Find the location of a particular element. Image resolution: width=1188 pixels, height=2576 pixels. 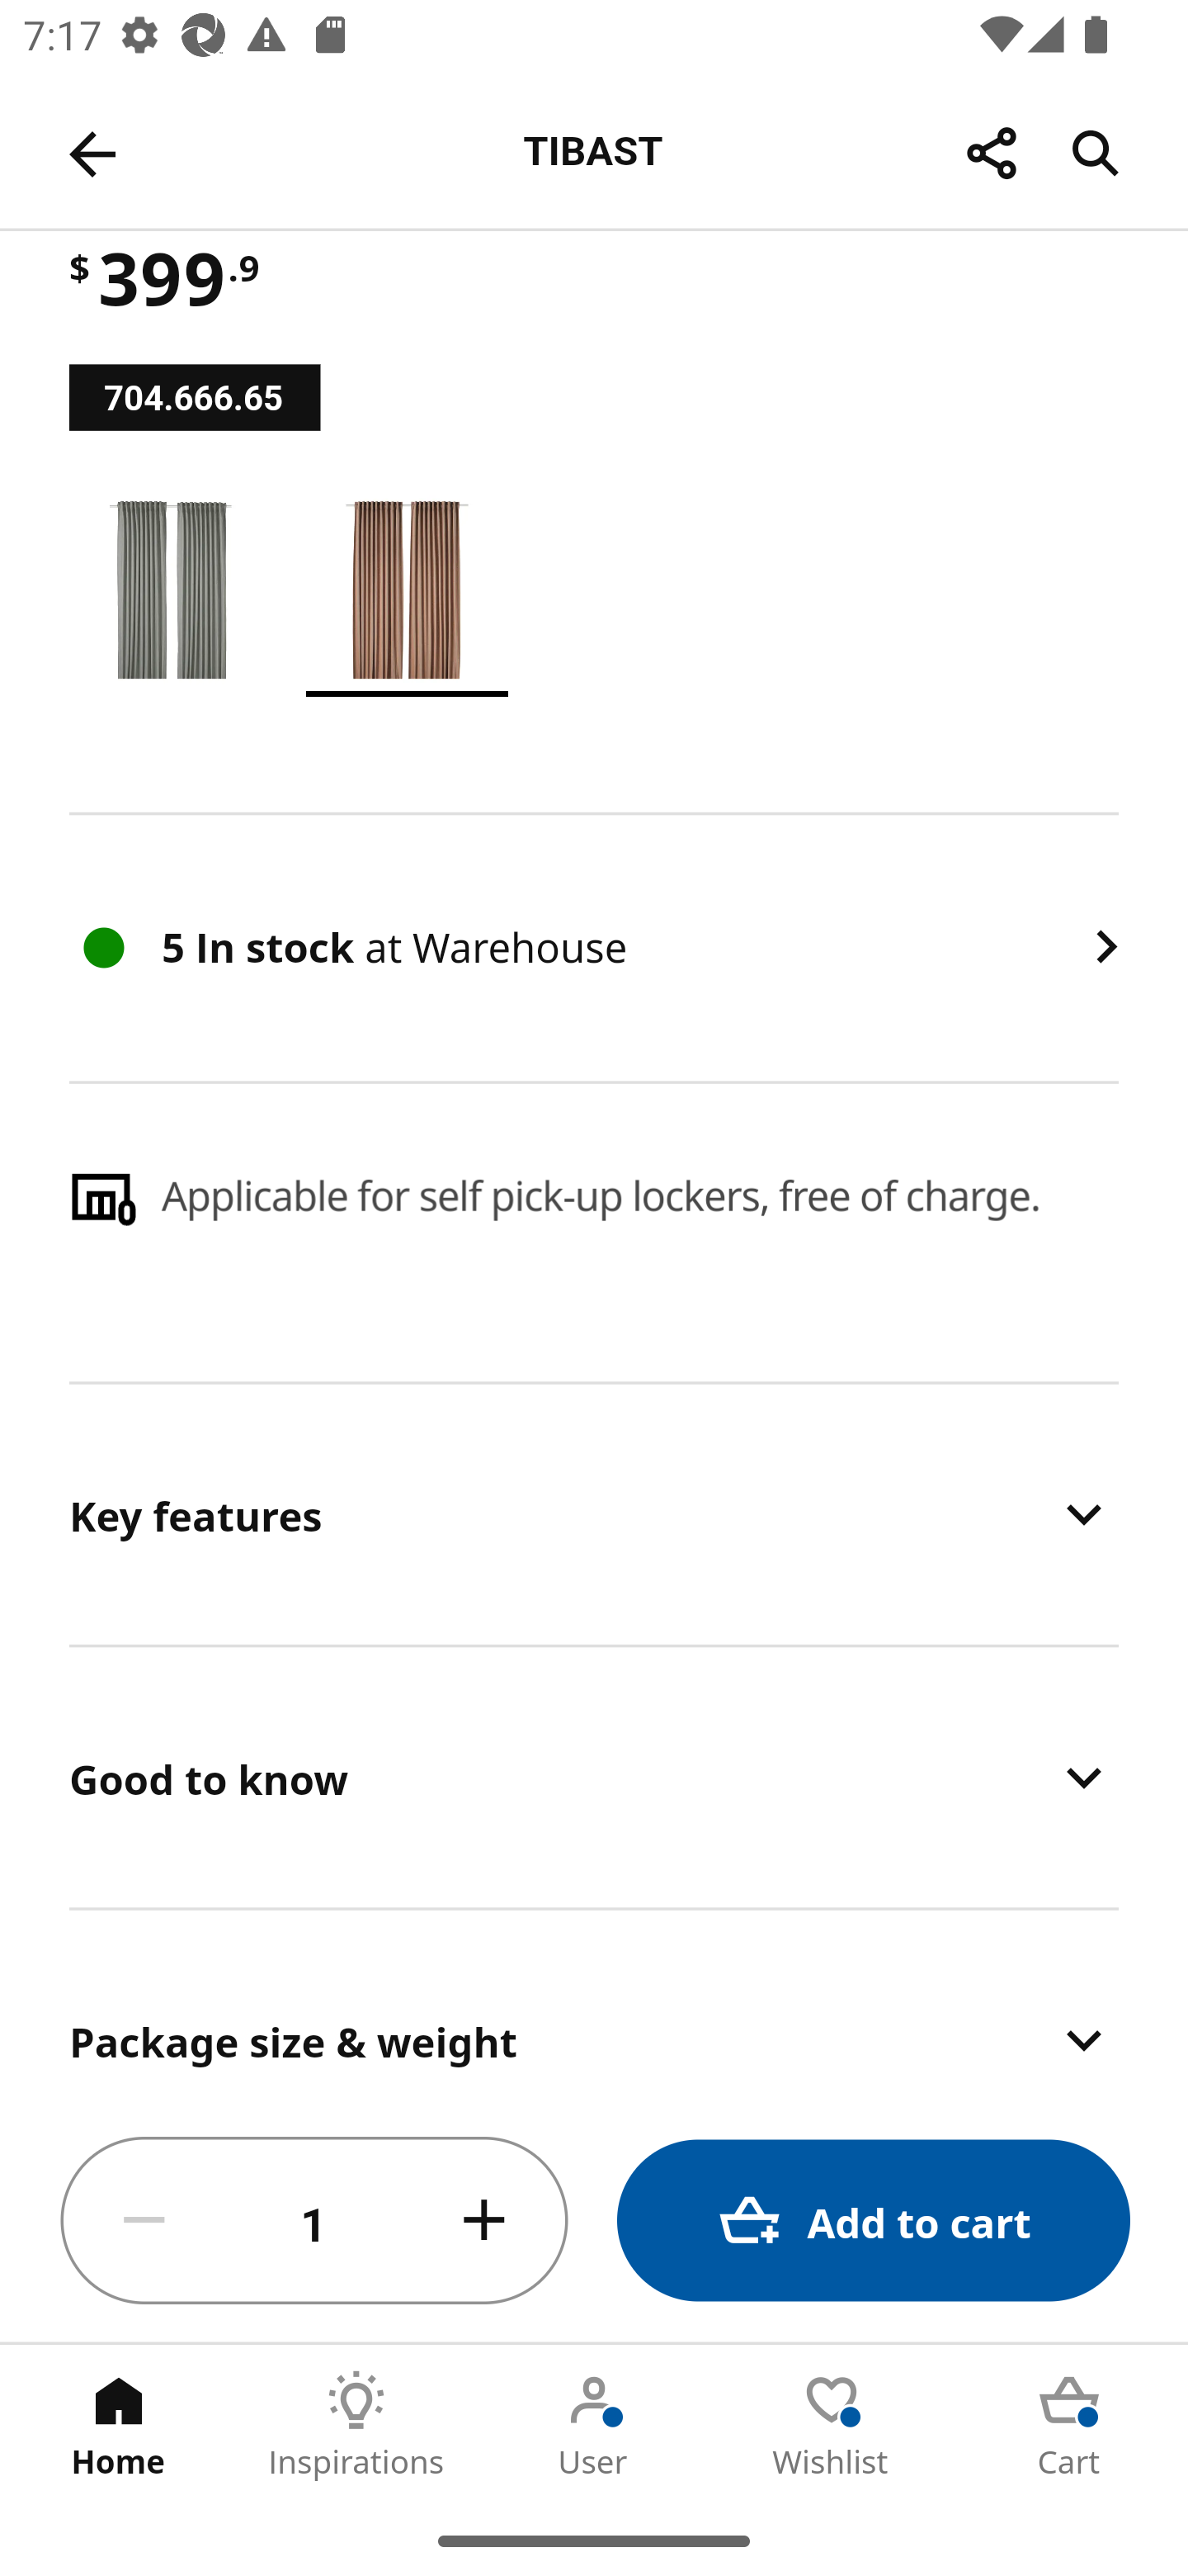

Inspirations
Tab 2 of 5 is located at coordinates (356, 2425).